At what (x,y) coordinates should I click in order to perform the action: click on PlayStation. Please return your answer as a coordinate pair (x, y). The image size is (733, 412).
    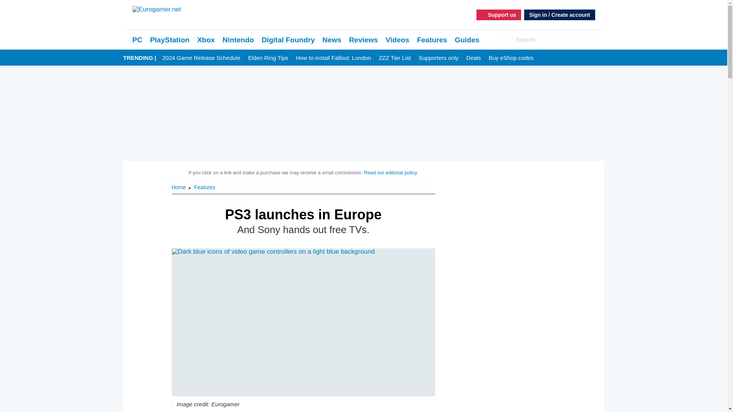
    Looking at the image, I should click on (170, 40).